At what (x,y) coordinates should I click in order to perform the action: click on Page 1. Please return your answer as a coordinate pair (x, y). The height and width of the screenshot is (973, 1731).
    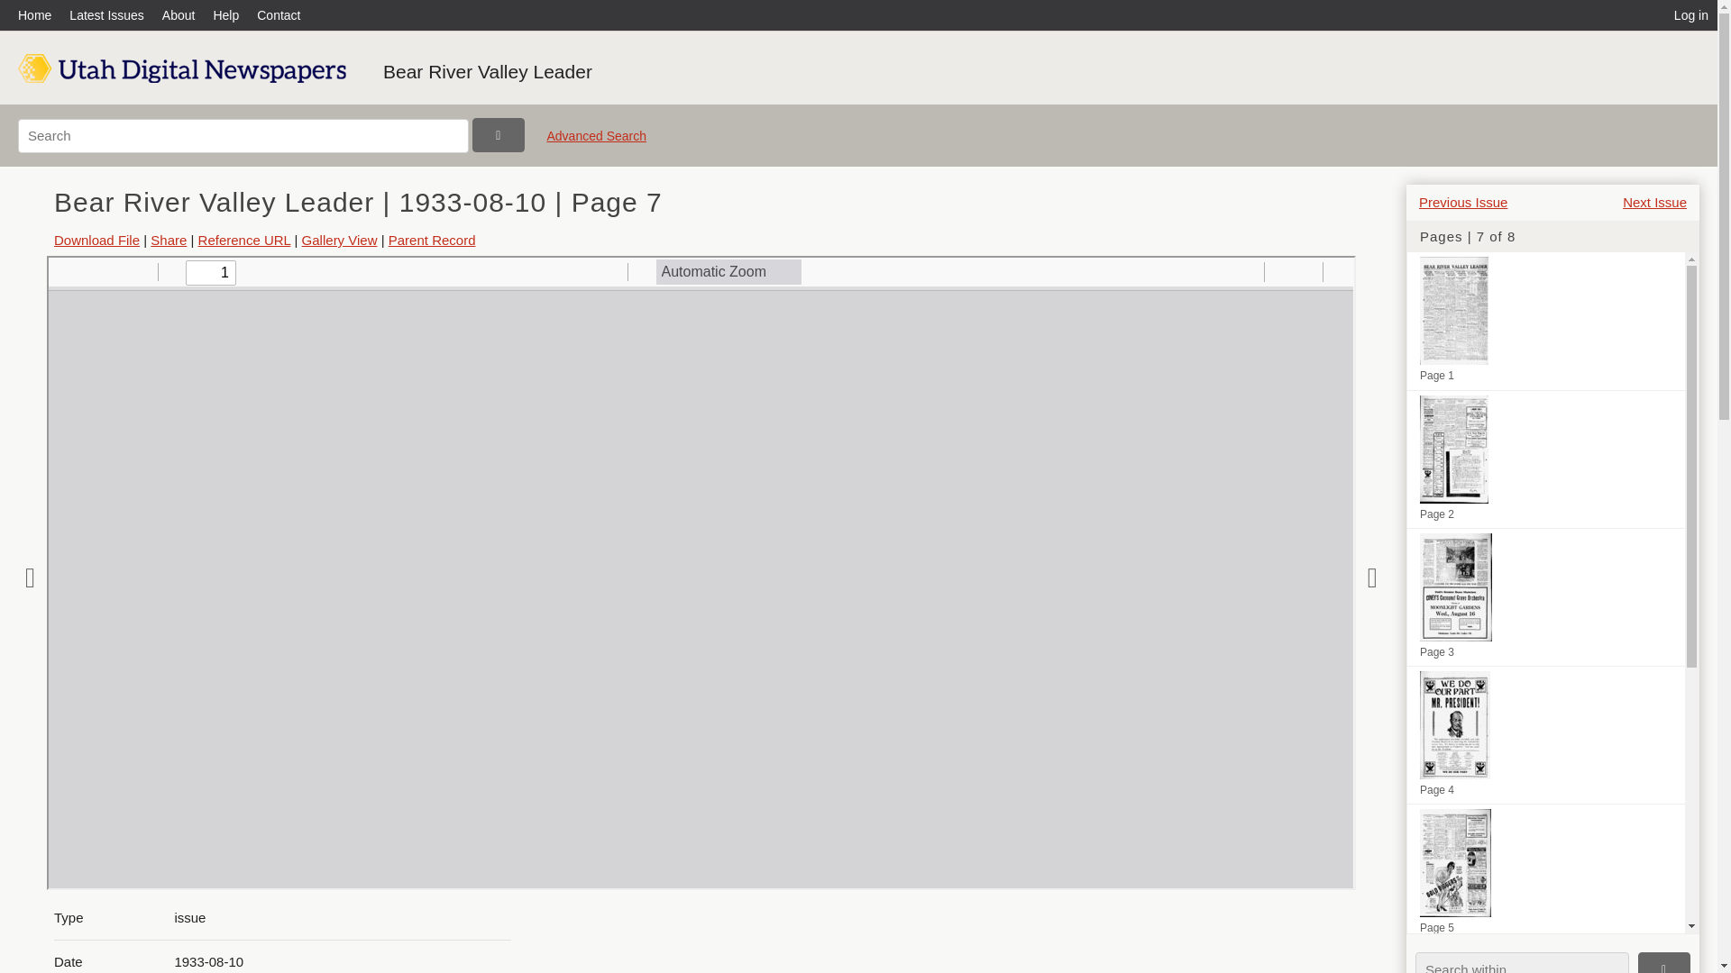
    Looking at the image, I should click on (1545, 321).